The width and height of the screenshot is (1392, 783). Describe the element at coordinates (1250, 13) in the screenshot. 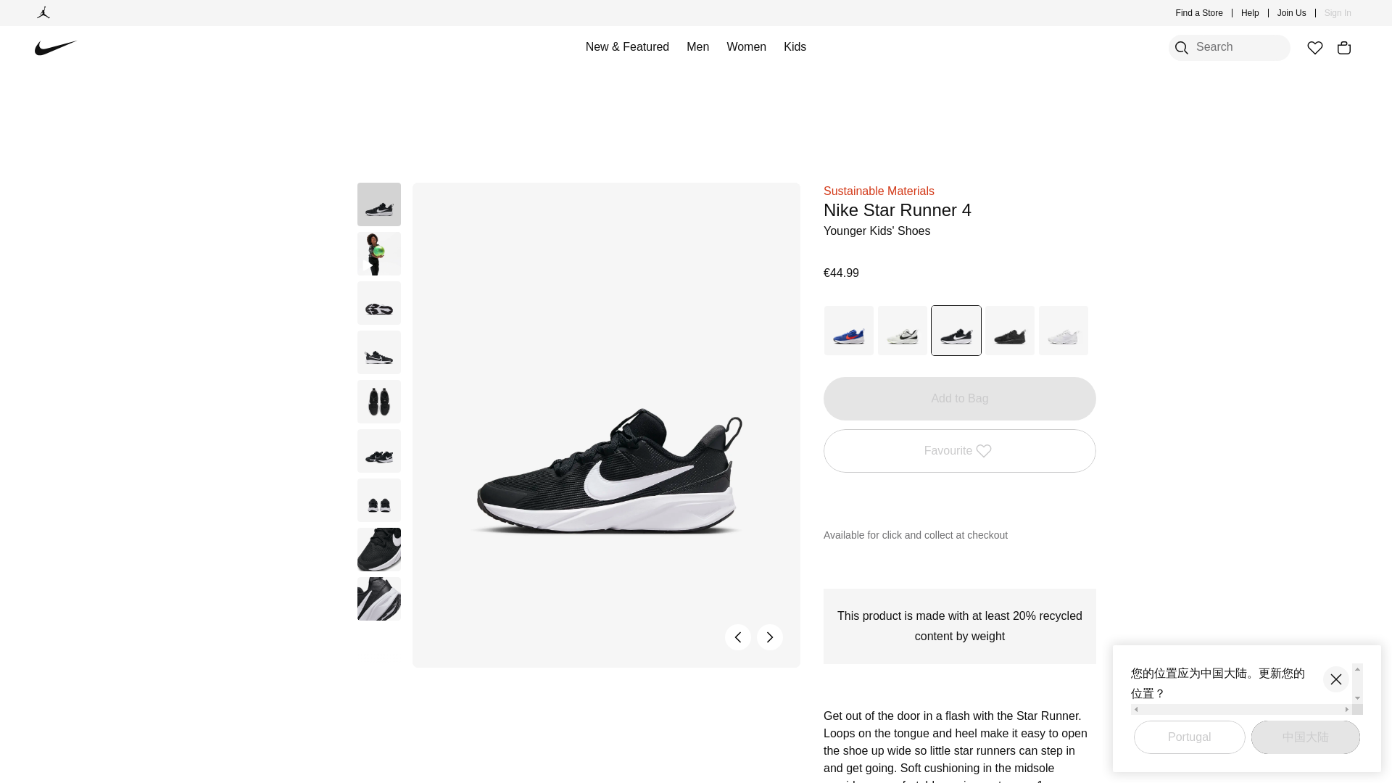

I see `Help` at that location.